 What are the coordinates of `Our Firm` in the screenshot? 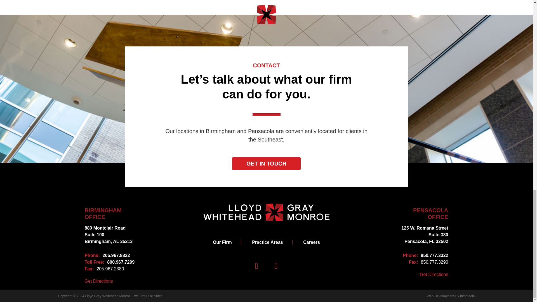 It's located at (115, 296).